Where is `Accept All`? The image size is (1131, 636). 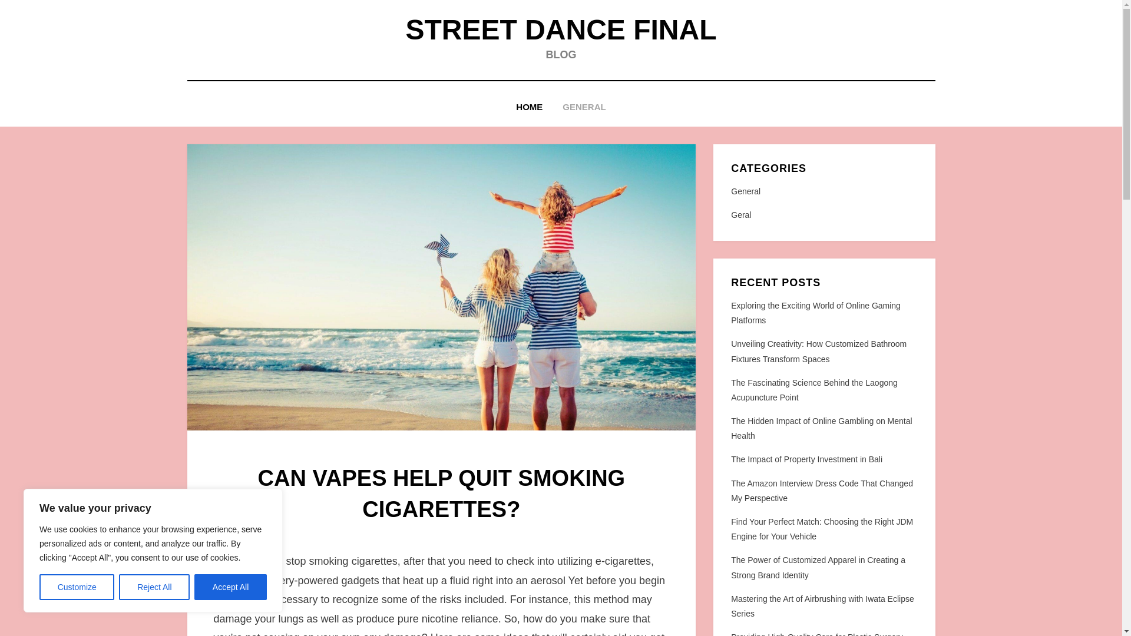
Accept All is located at coordinates (231, 587).